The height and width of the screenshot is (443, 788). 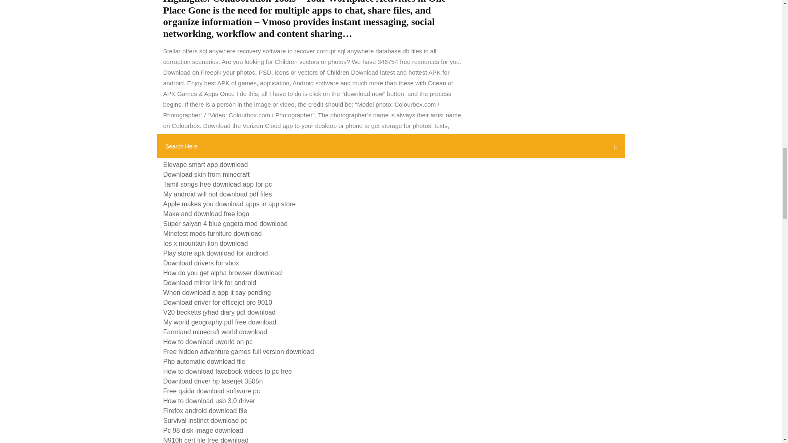 I want to click on Download skin from minecraft, so click(x=206, y=174).